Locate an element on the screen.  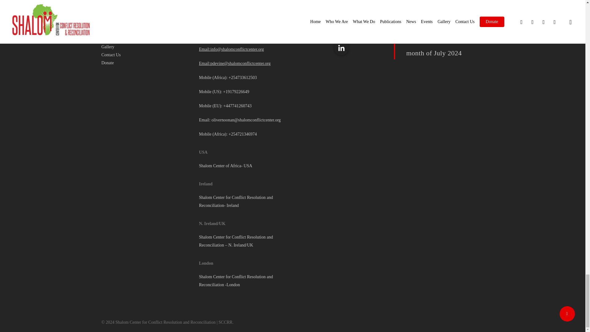
Home is located at coordinates (146, 1).